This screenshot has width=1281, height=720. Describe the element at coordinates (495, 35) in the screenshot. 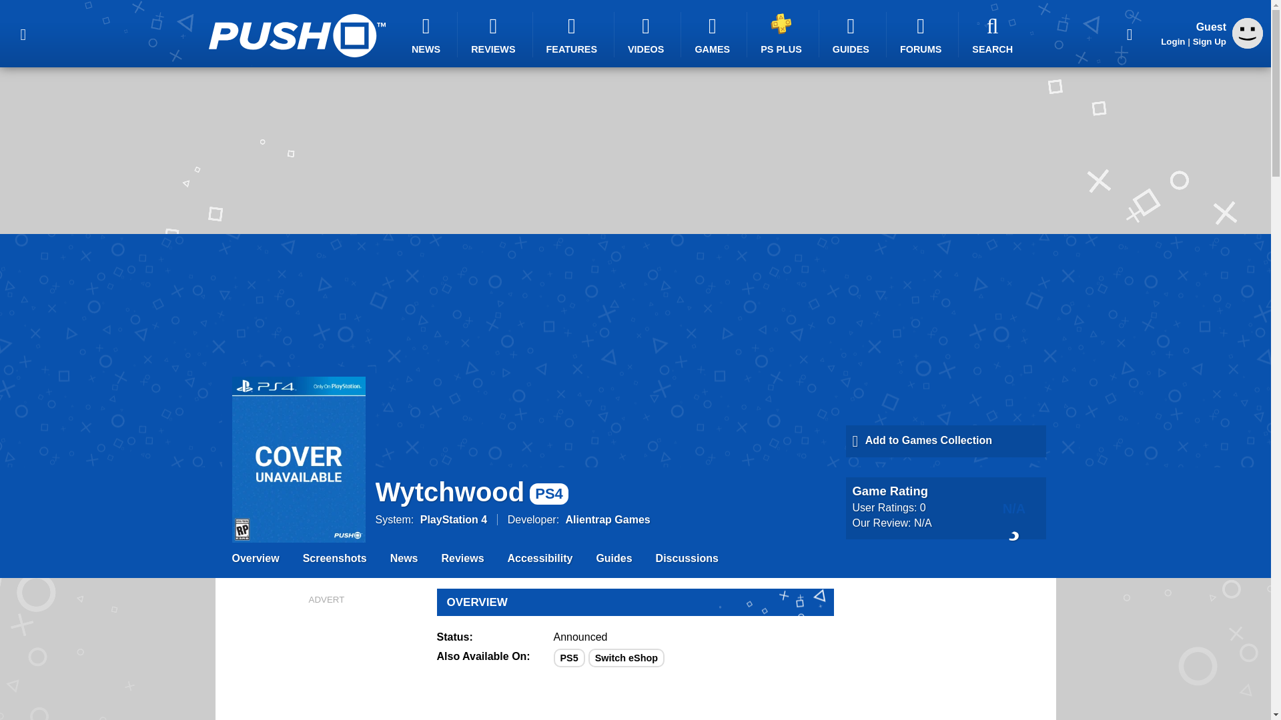

I see `REVIEWS` at that location.